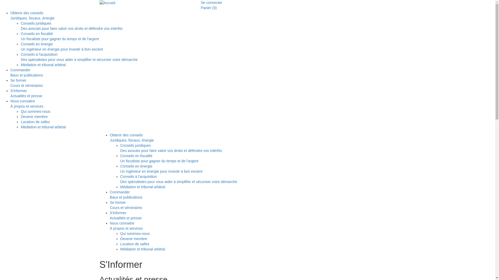 The image size is (499, 280). Describe the element at coordinates (253, 195) in the screenshot. I see `Commander
Baux et publications` at that location.